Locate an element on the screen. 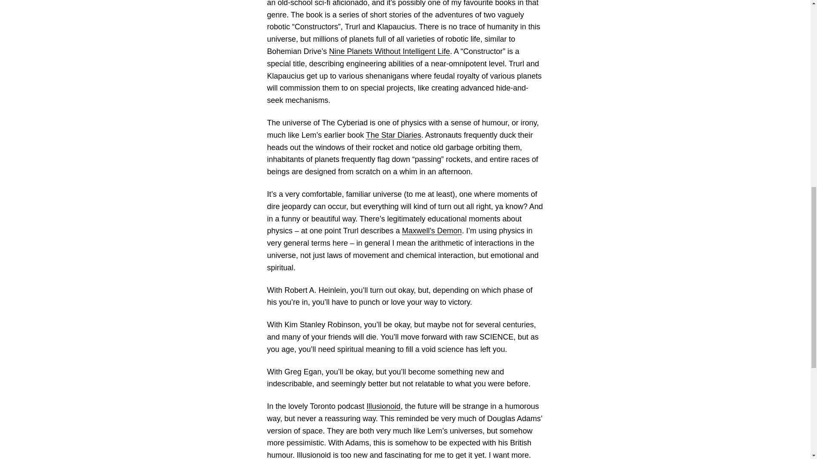 Image resolution: width=817 pixels, height=459 pixels. The Star Diaries is located at coordinates (394, 135).